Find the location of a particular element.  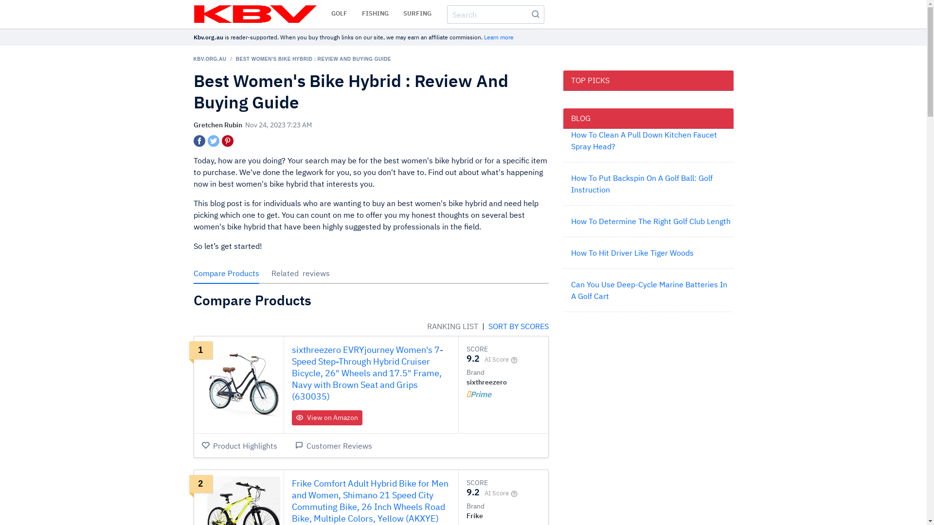

How To Determine The Right Golf Club Length is located at coordinates (651, 221).